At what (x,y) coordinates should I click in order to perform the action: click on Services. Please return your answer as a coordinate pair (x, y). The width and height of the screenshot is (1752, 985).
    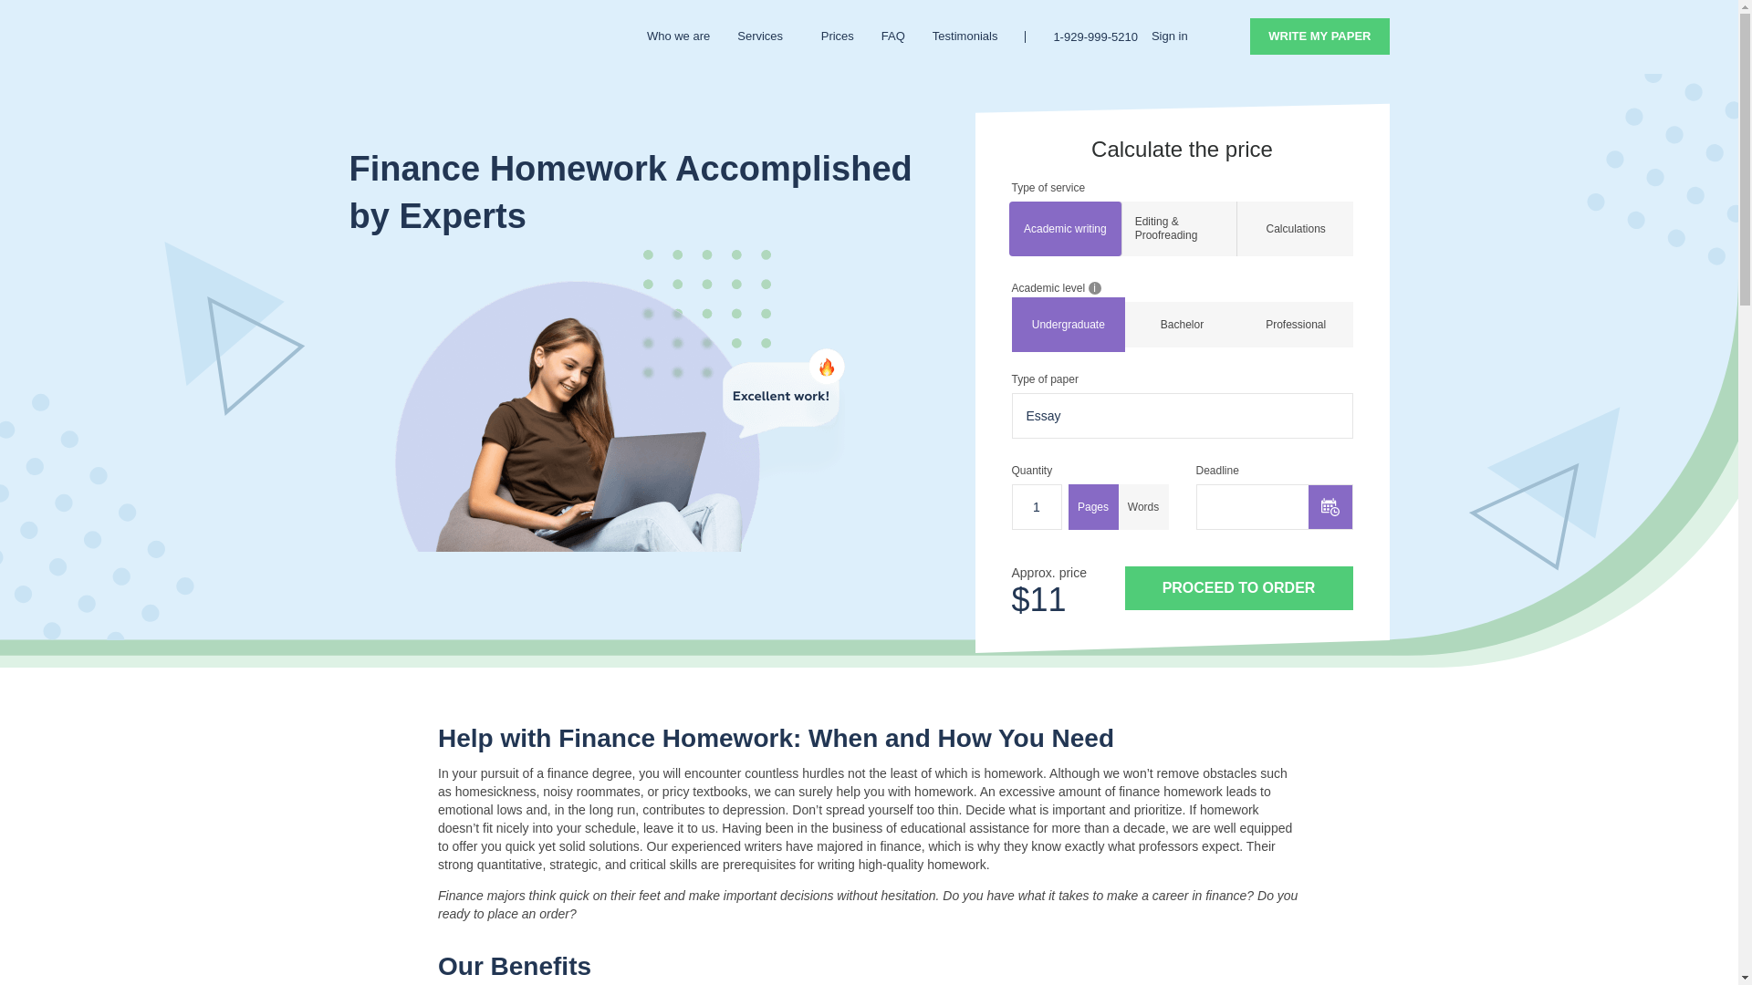
    Looking at the image, I should click on (765, 36).